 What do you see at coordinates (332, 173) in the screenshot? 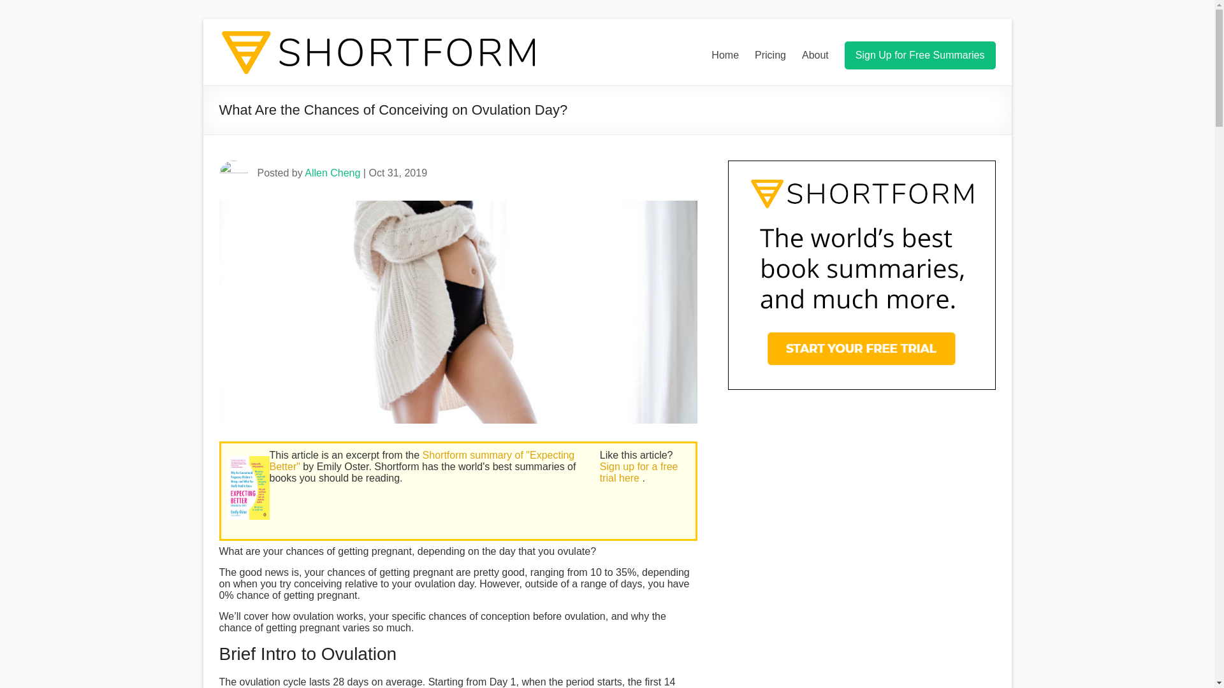
I see `Allen Cheng` at bounding box center [332, 173].